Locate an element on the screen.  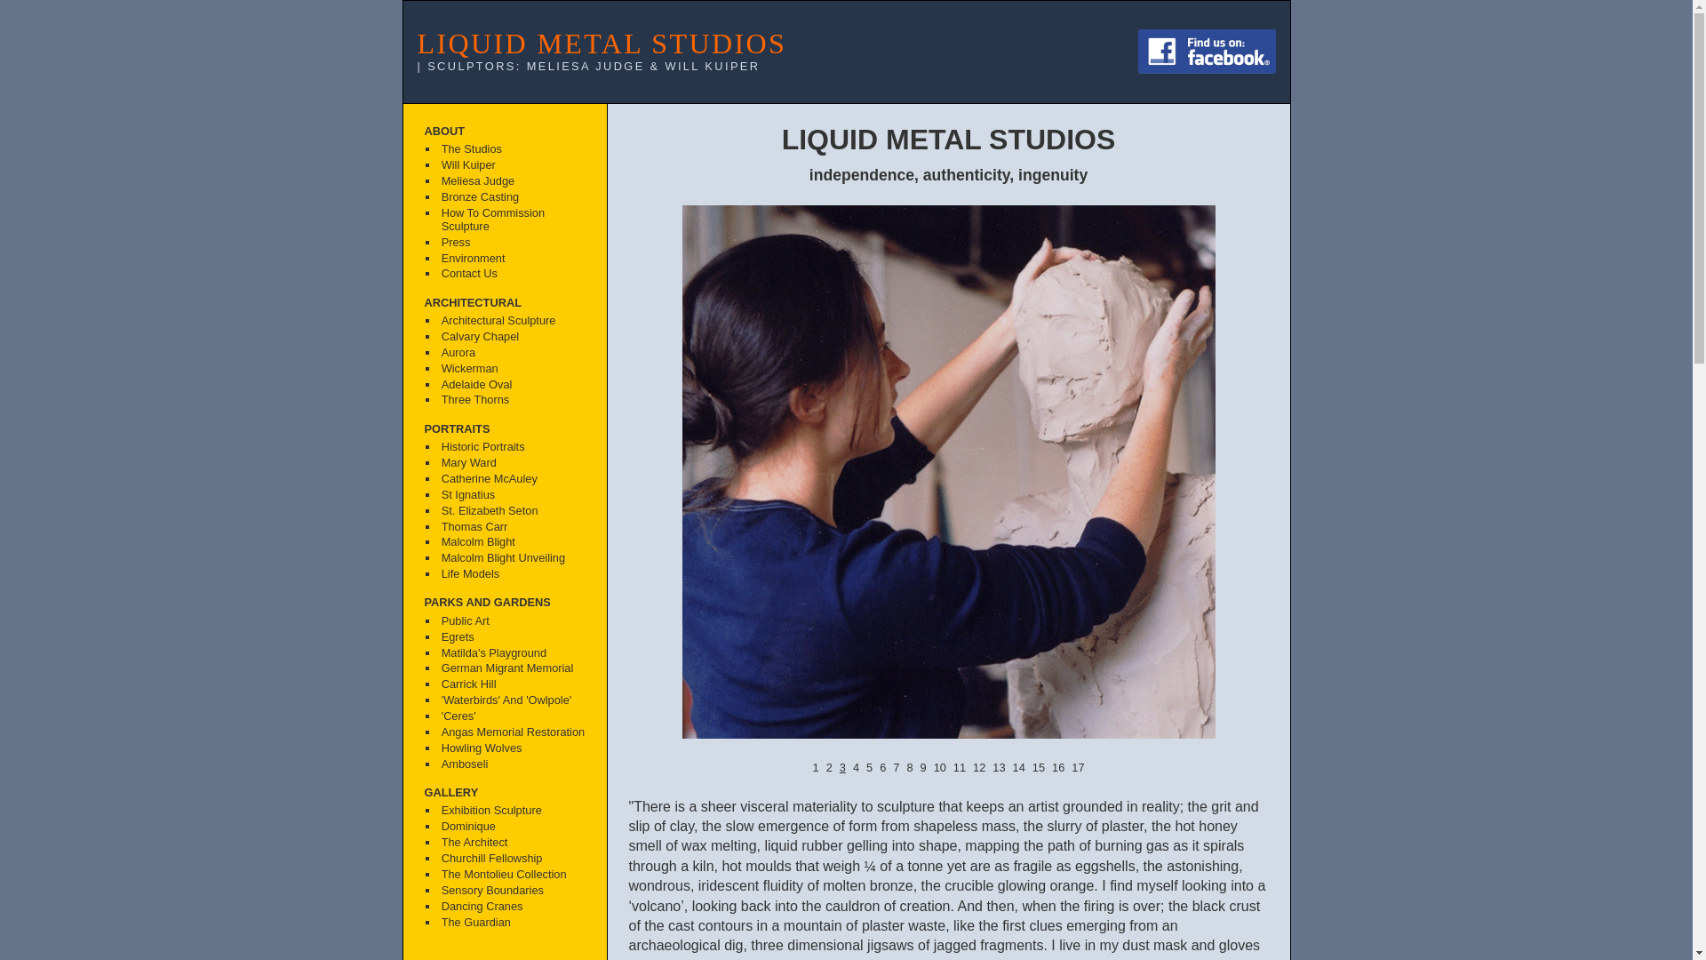
Angas Memorial Restoration is located at coordinates (512, 732).